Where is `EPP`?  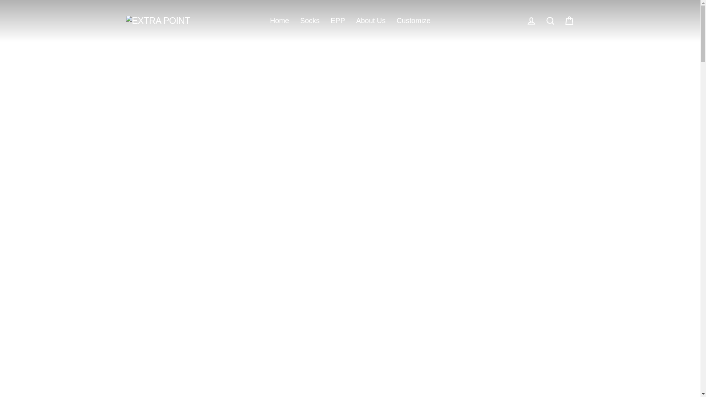
EPP is located at coordinates (338, 21).